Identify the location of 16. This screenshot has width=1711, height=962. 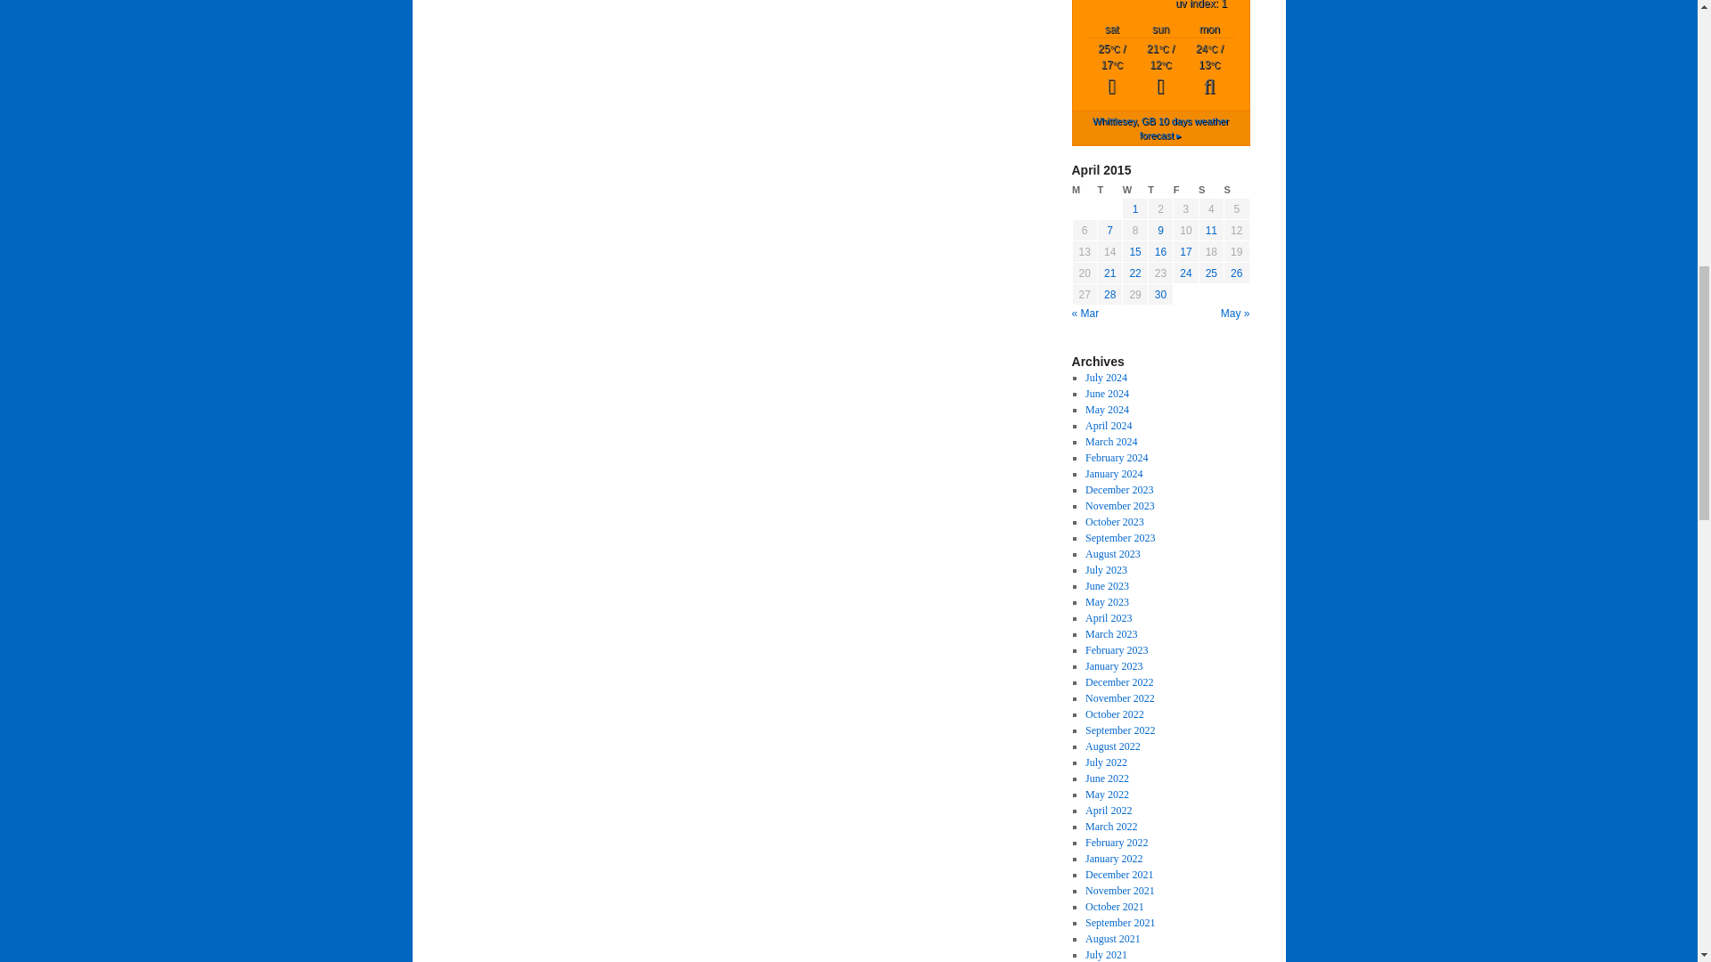
(1160, 252).